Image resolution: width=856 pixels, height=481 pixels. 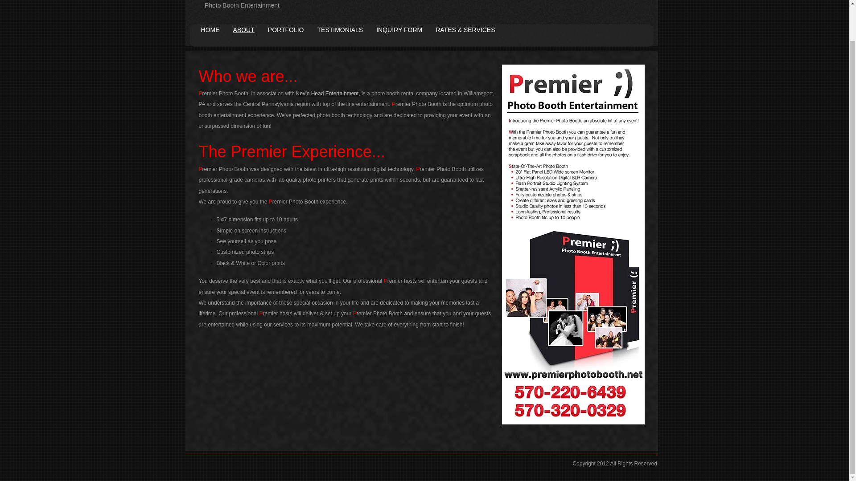 I want to click on ABOUT, so click(x=243, y=29).